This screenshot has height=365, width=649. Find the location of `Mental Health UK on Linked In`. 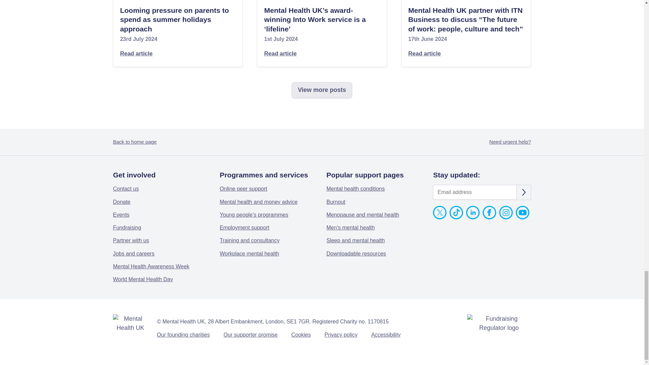

Mental Health UK on Linked In is located at coordinates (473, 218).